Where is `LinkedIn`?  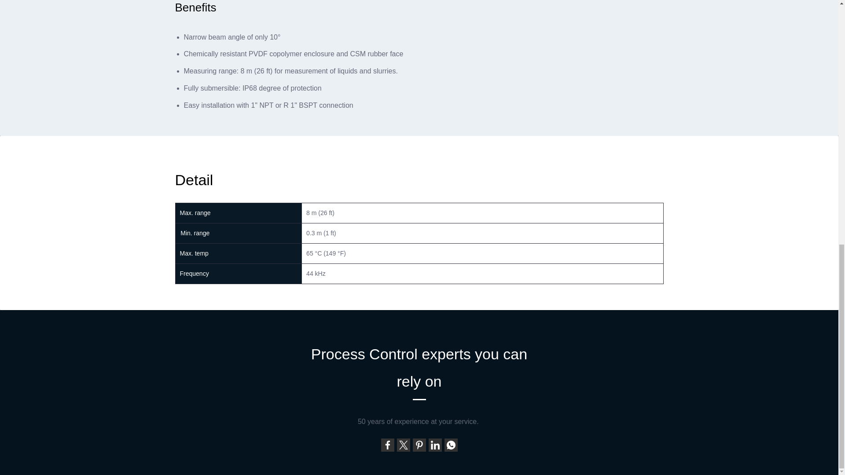 LinkedIn is located at coordinates (435, 445).